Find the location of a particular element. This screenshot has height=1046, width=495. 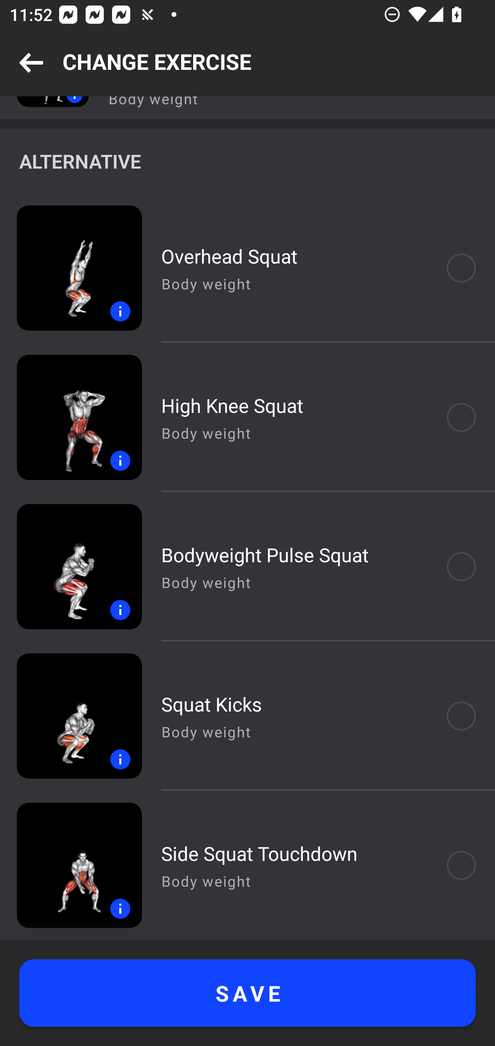

Navigation icon is located at coordinates (31, 63).